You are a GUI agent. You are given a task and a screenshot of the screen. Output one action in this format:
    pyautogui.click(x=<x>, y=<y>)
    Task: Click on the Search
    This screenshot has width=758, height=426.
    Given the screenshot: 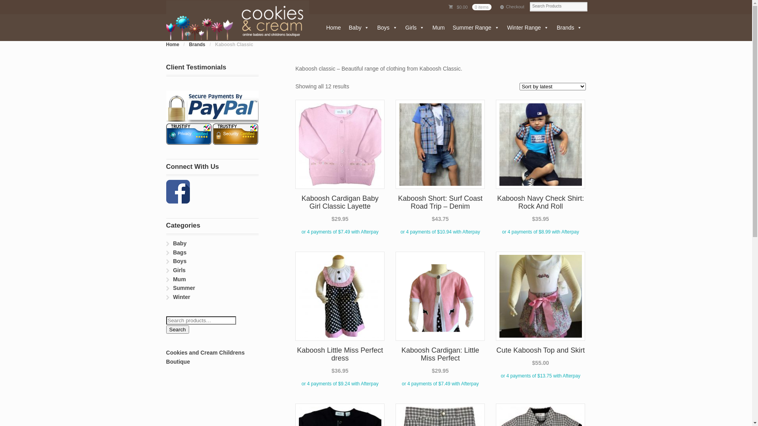 What is the action you would take?
    pyautogui.click(x=178, y=330)
    